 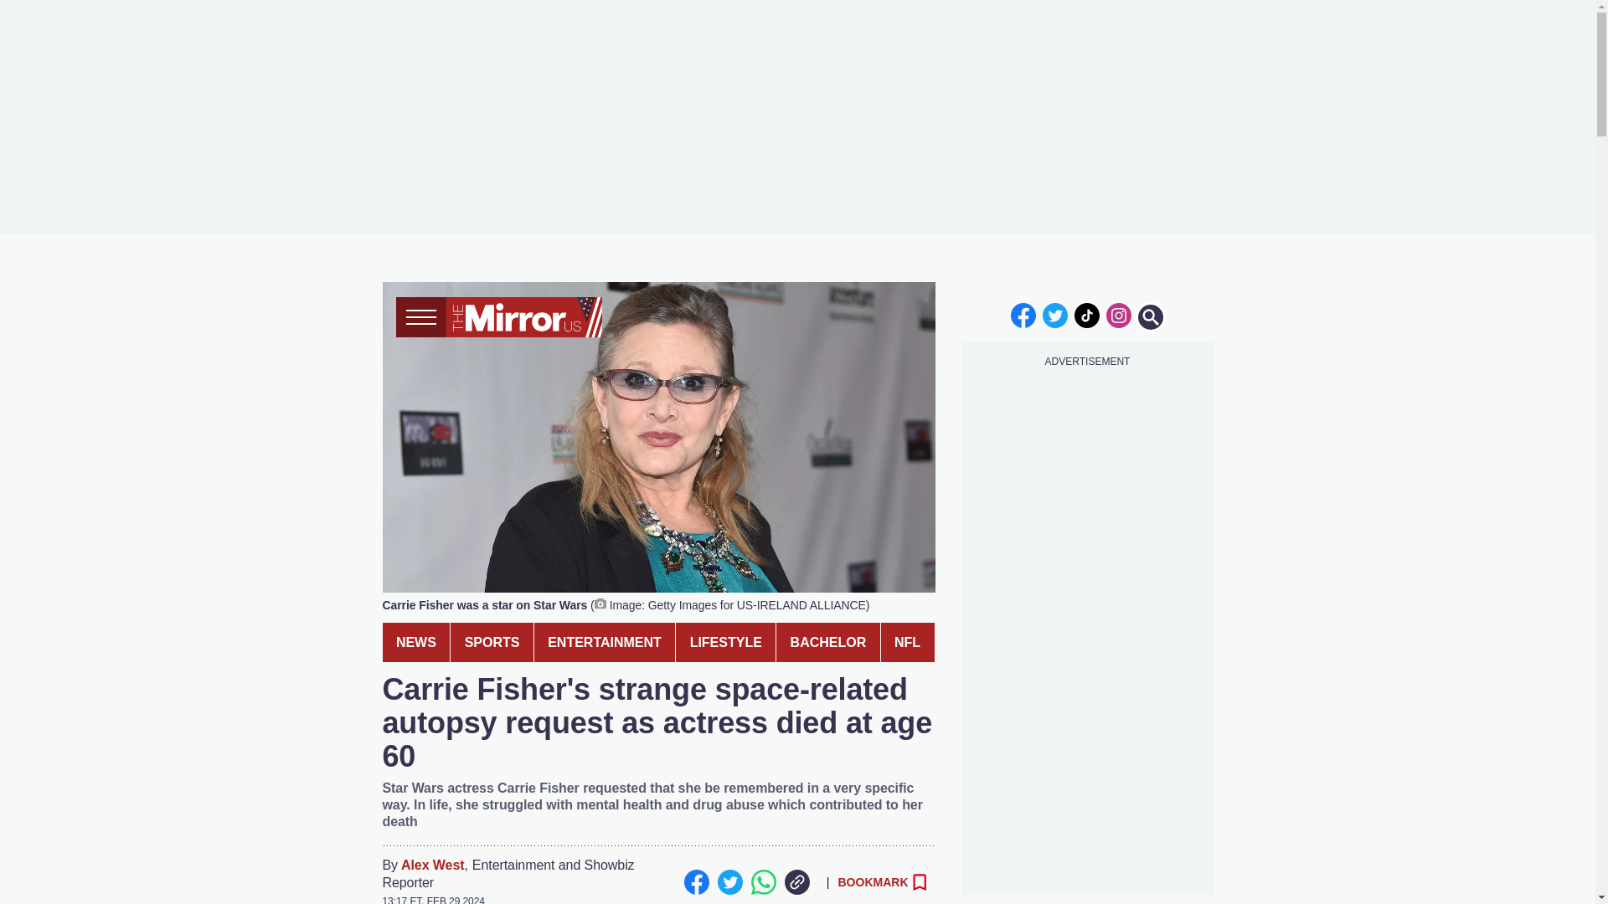 I want to click on NEWS, so click(x=415, y=642).